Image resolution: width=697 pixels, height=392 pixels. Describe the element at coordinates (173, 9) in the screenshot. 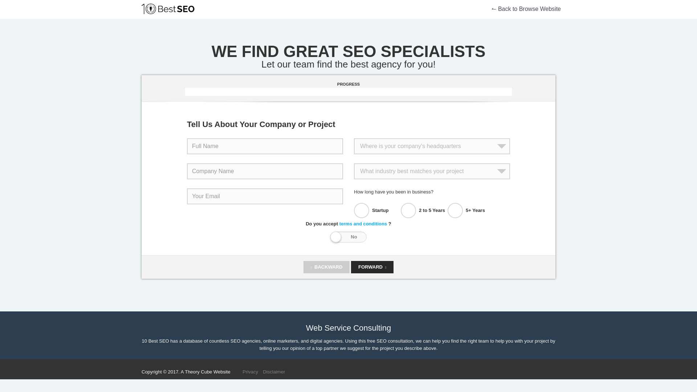

I see `10 Best SEO Homepage` at that location.